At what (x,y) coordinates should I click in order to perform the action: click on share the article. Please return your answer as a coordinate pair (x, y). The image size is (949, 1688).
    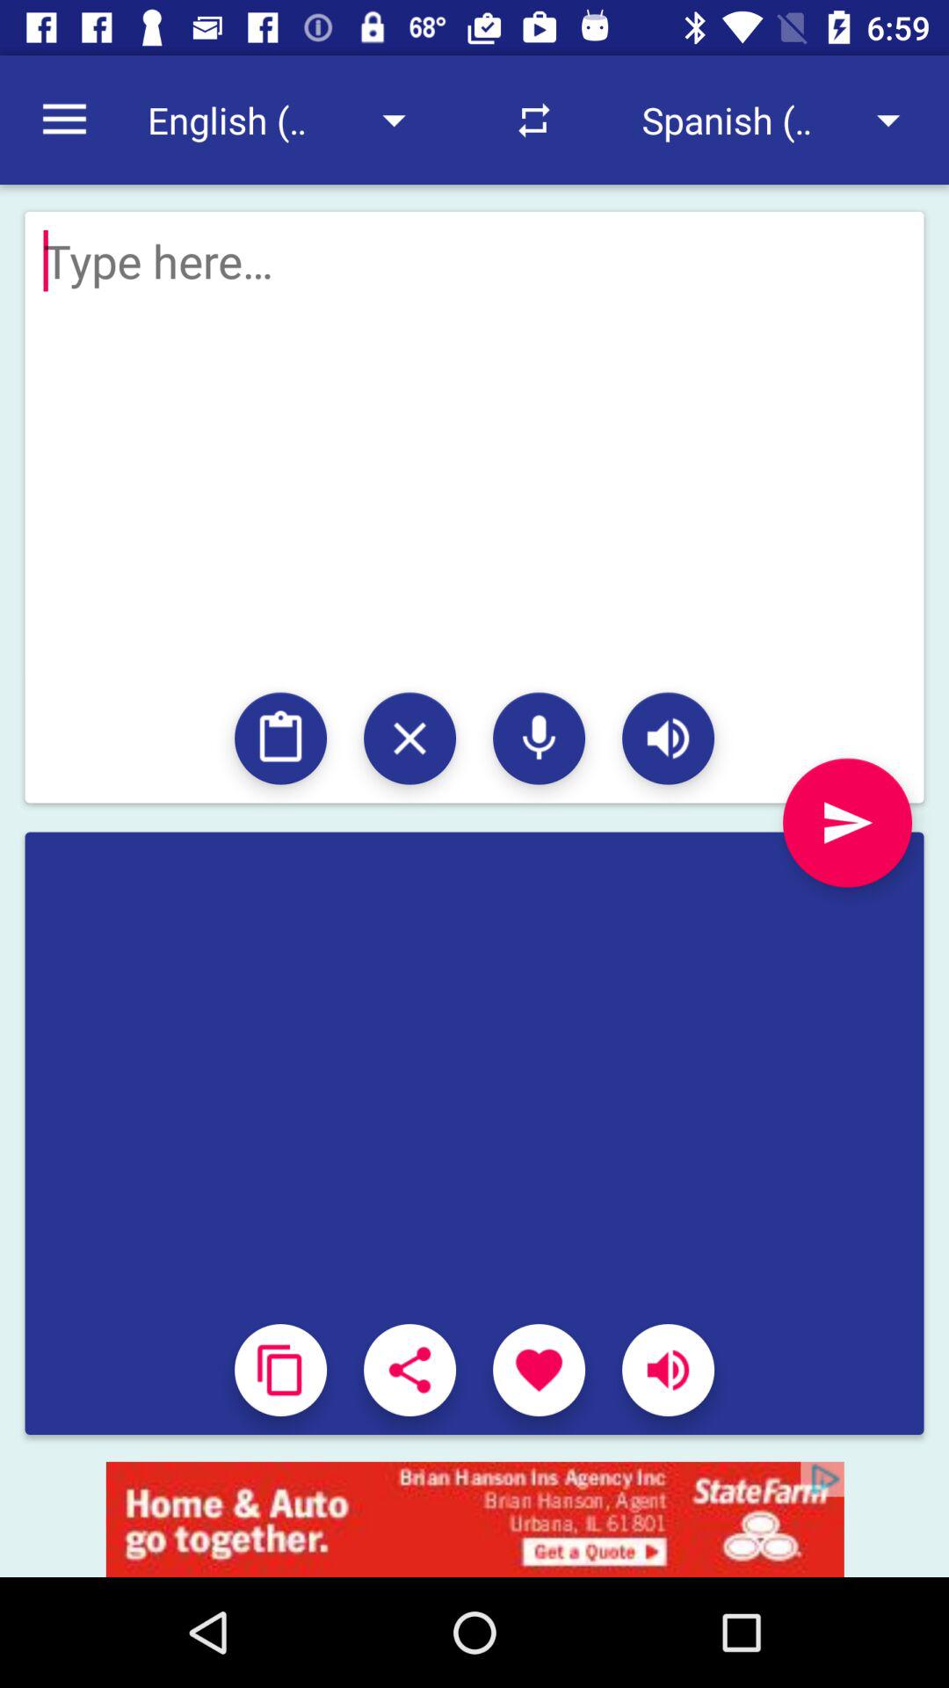
    Looking at the image, I should click on (409, 1370).